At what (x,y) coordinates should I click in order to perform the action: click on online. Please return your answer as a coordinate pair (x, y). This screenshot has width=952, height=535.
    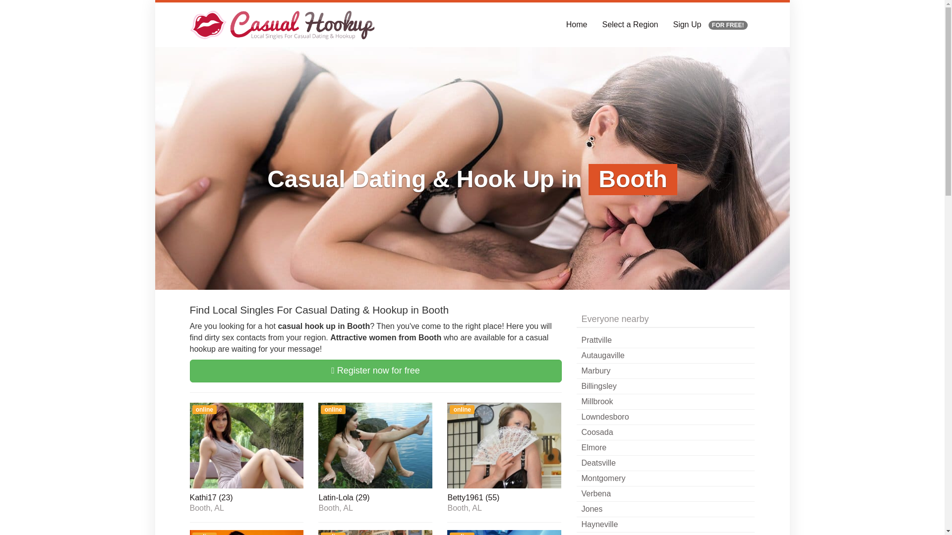
    Looking at the image, I should click on (375, 445).